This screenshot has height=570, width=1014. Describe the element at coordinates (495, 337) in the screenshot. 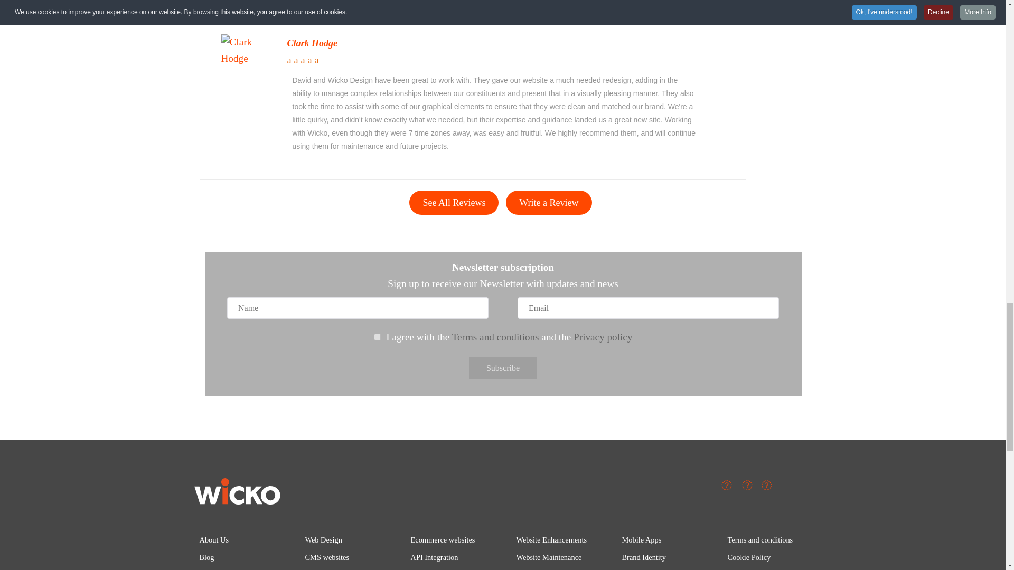

I see `Terms and conditions` at that location.